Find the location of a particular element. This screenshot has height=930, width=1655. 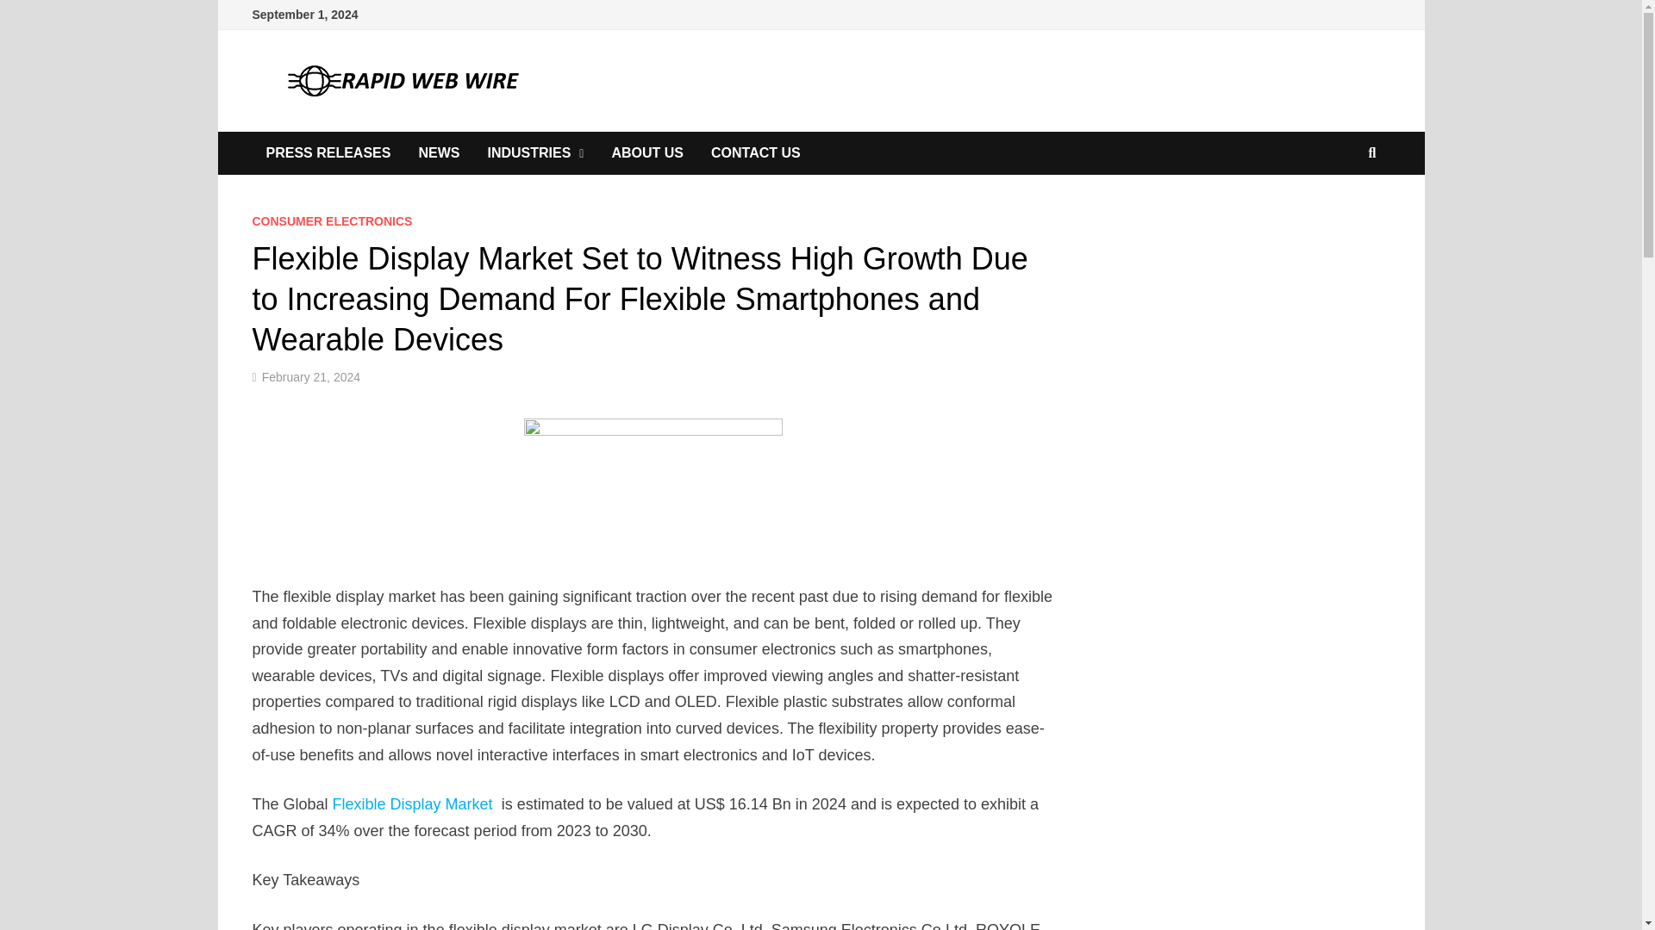

ABOUT US is located at coordinates (646, 153).